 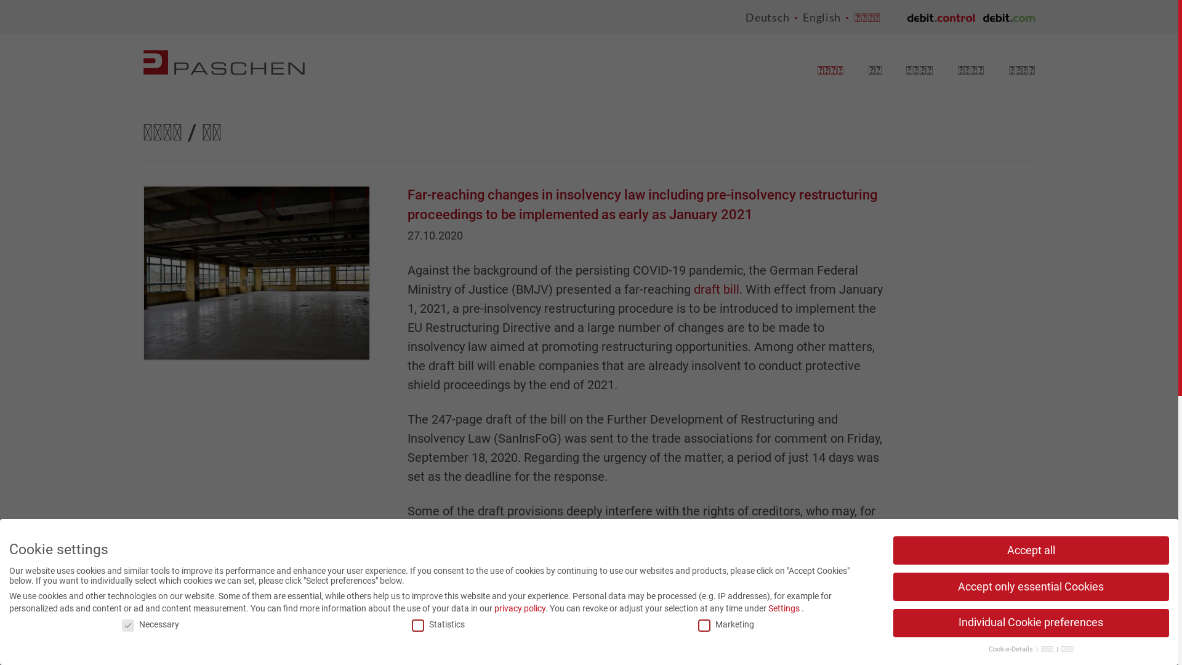 I want to click on Settings, so click(x=784, y=608).